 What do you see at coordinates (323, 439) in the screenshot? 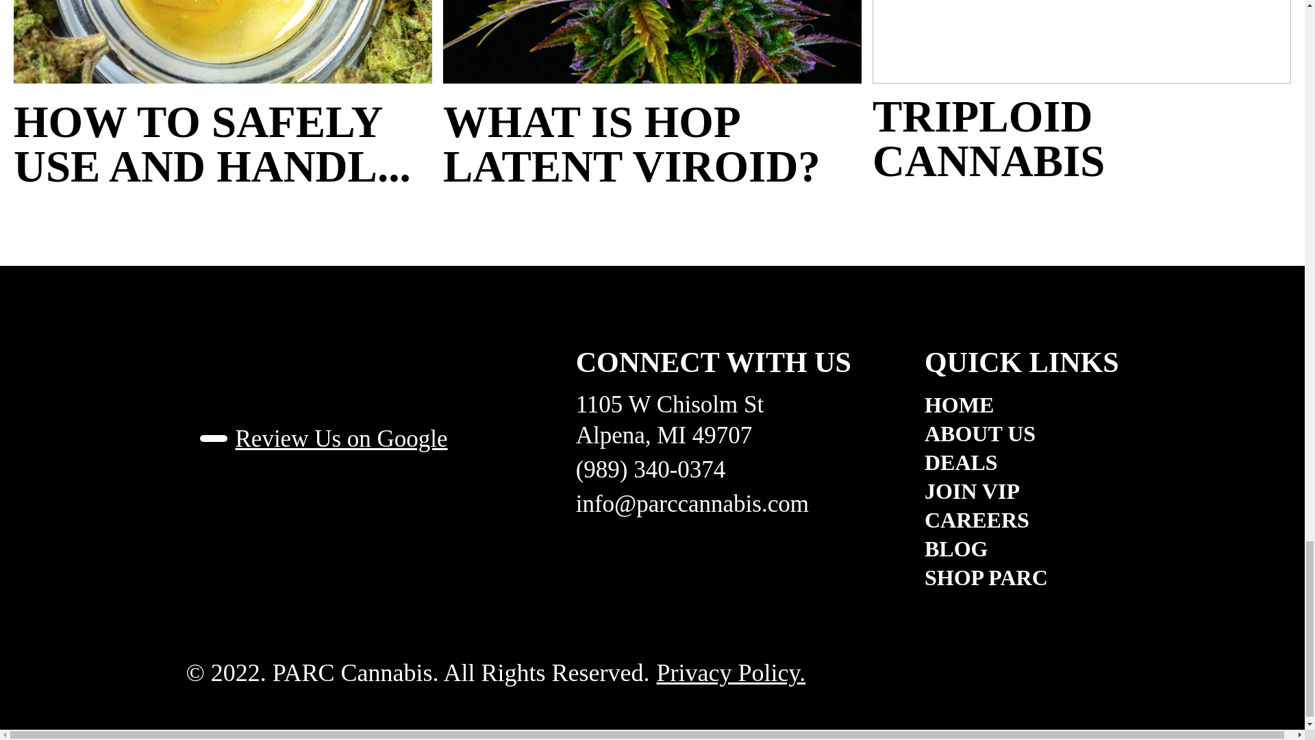
I see `Review Us on Google` at bounding box center [323, 439].